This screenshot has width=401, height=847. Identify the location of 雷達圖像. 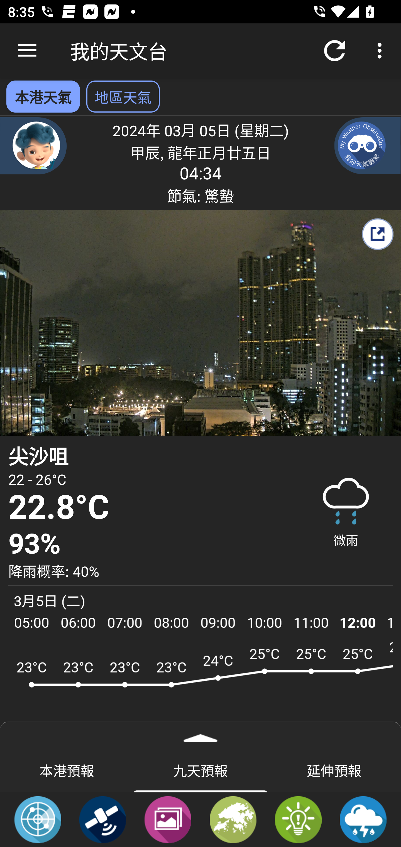
(38, 819).